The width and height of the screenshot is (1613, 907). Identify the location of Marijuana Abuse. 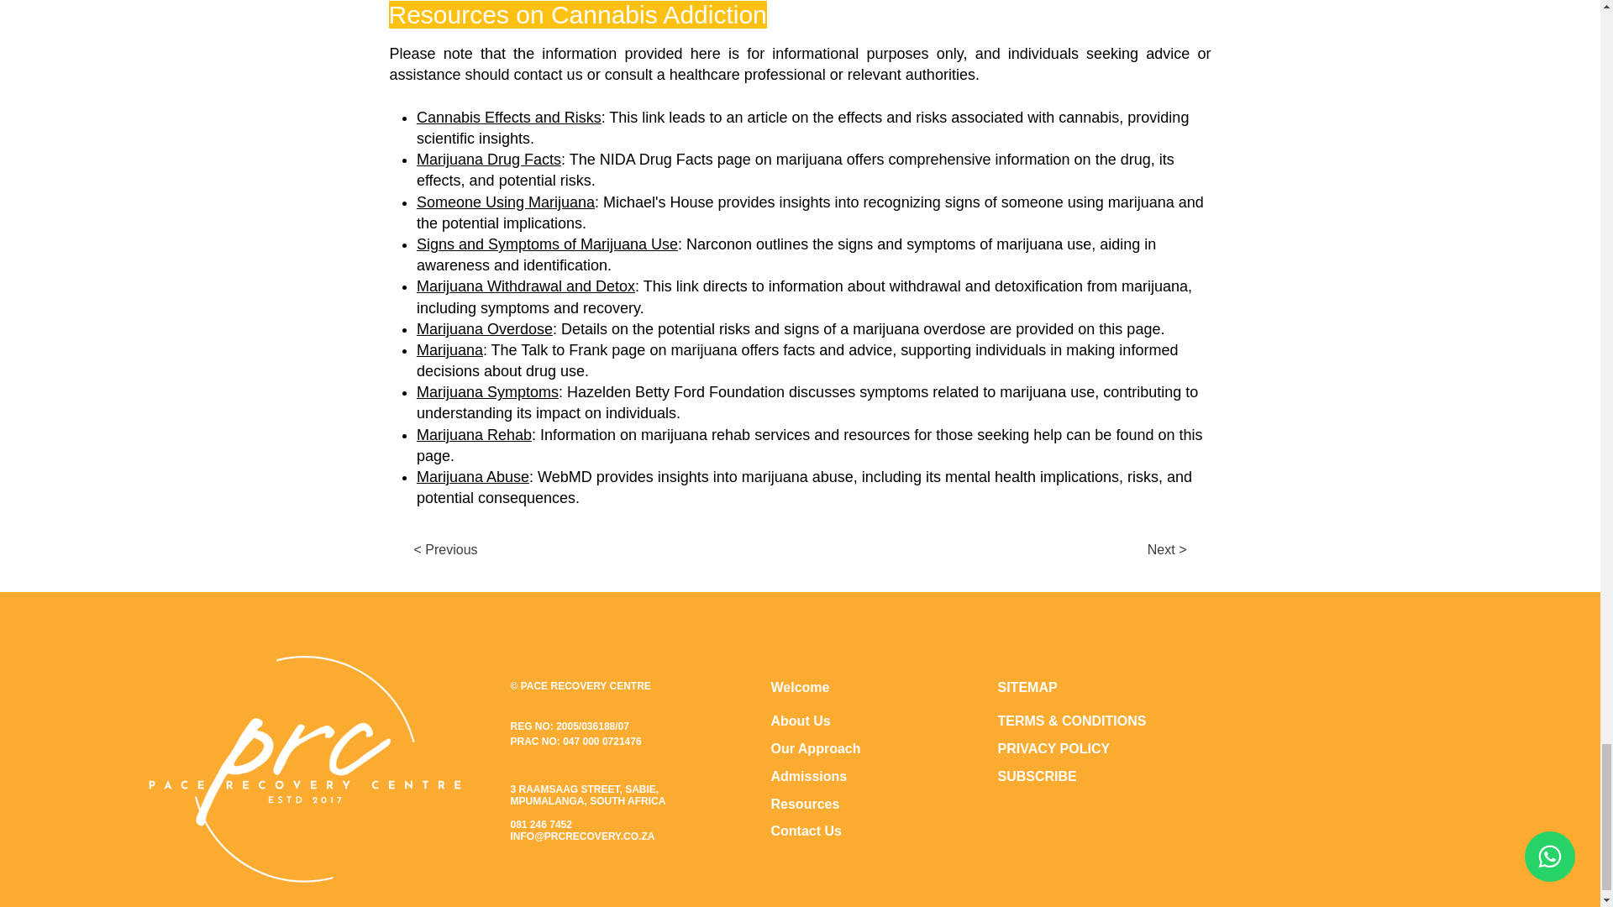
(472, 477).